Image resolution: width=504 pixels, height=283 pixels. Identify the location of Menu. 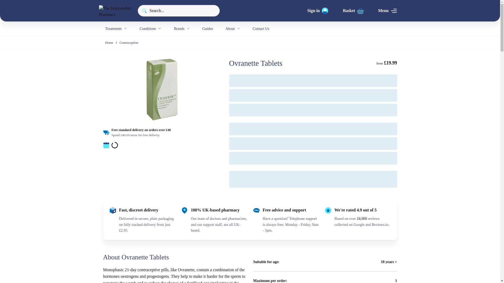
(387, 10).